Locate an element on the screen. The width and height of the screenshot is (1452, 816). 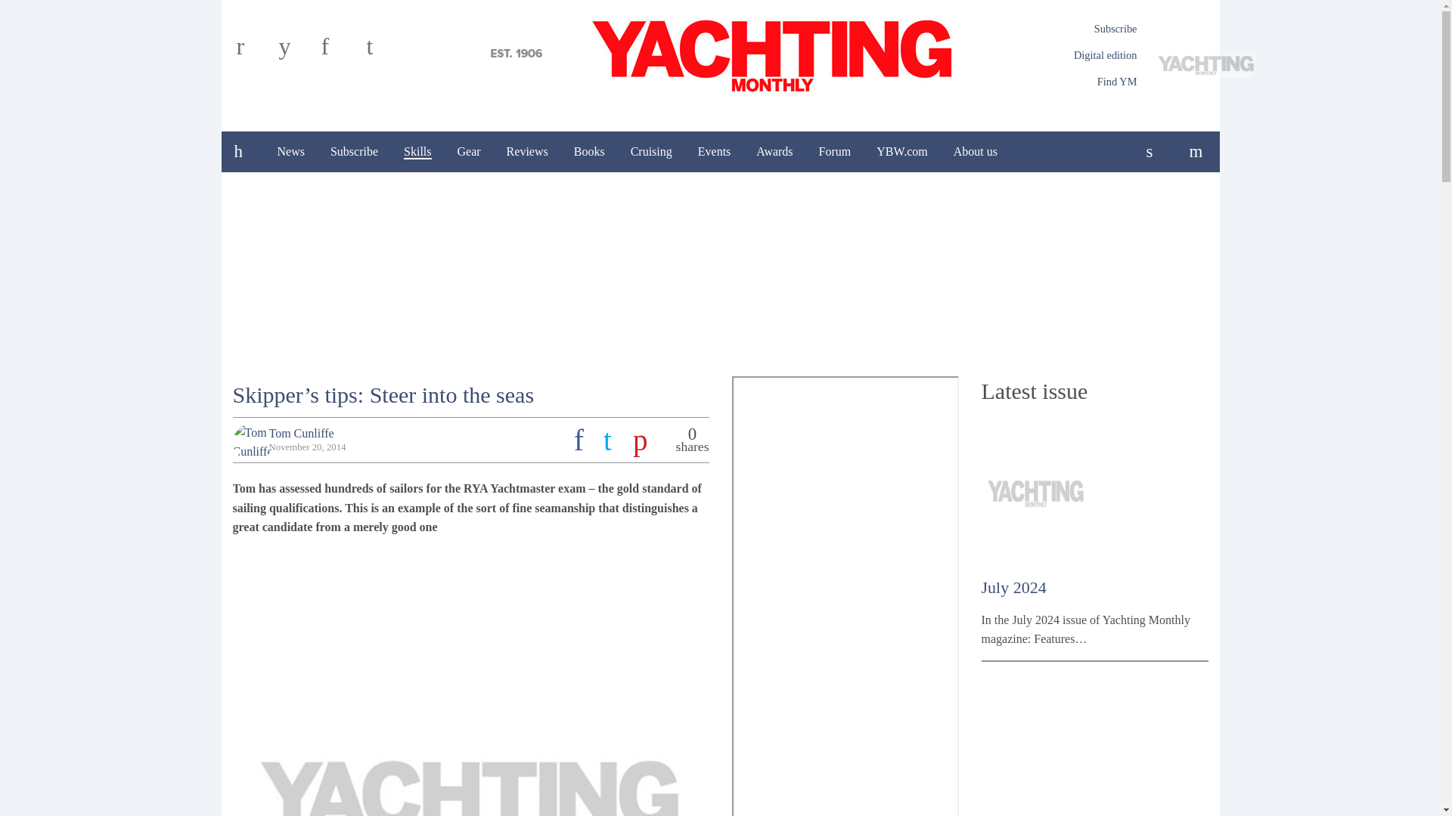
Find YM is located at coordinates (1117, 82).